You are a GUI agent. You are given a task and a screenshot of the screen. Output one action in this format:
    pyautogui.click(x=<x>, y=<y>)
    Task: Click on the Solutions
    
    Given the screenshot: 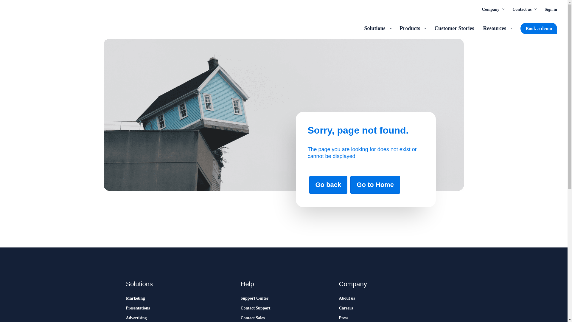 What is the action you would take?
    pyautogui.click(x=377, y=28)
    